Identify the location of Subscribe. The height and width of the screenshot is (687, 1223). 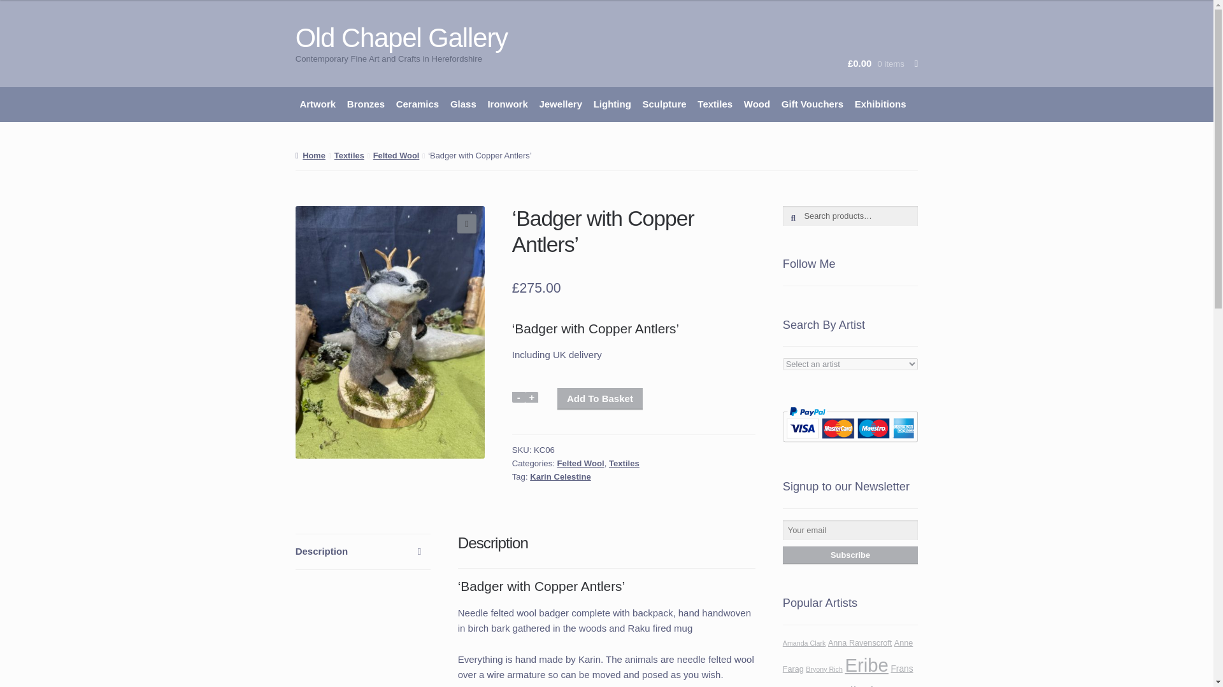
(850, 555).